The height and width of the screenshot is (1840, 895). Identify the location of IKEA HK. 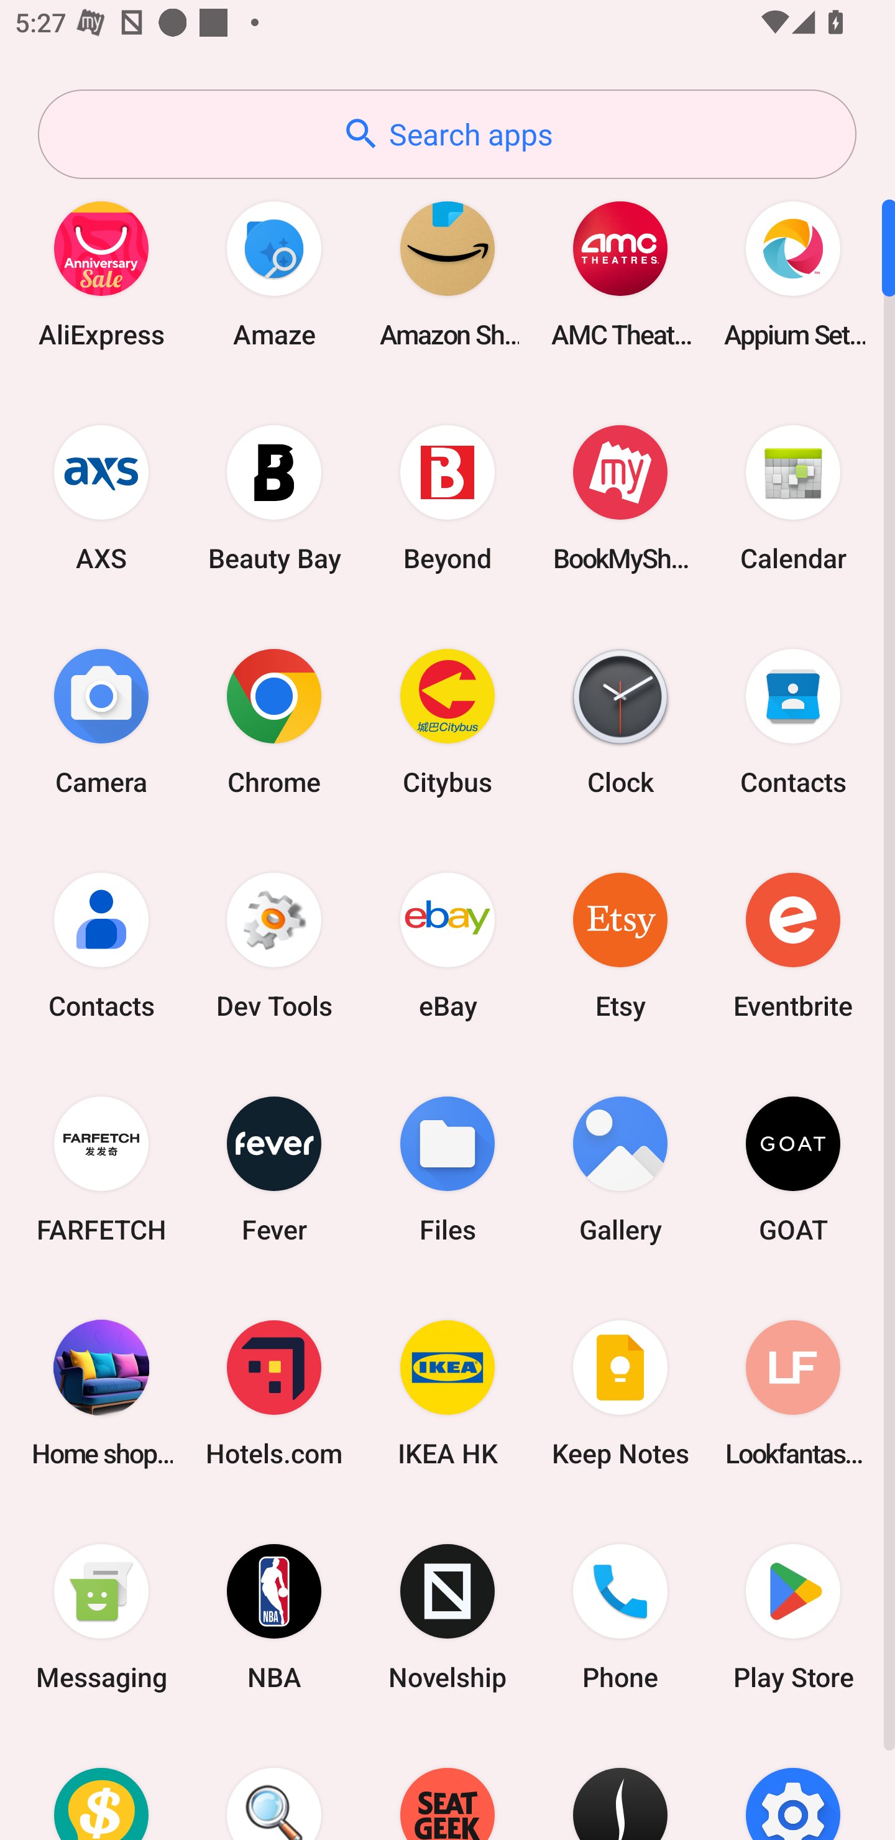
(447, 1392).